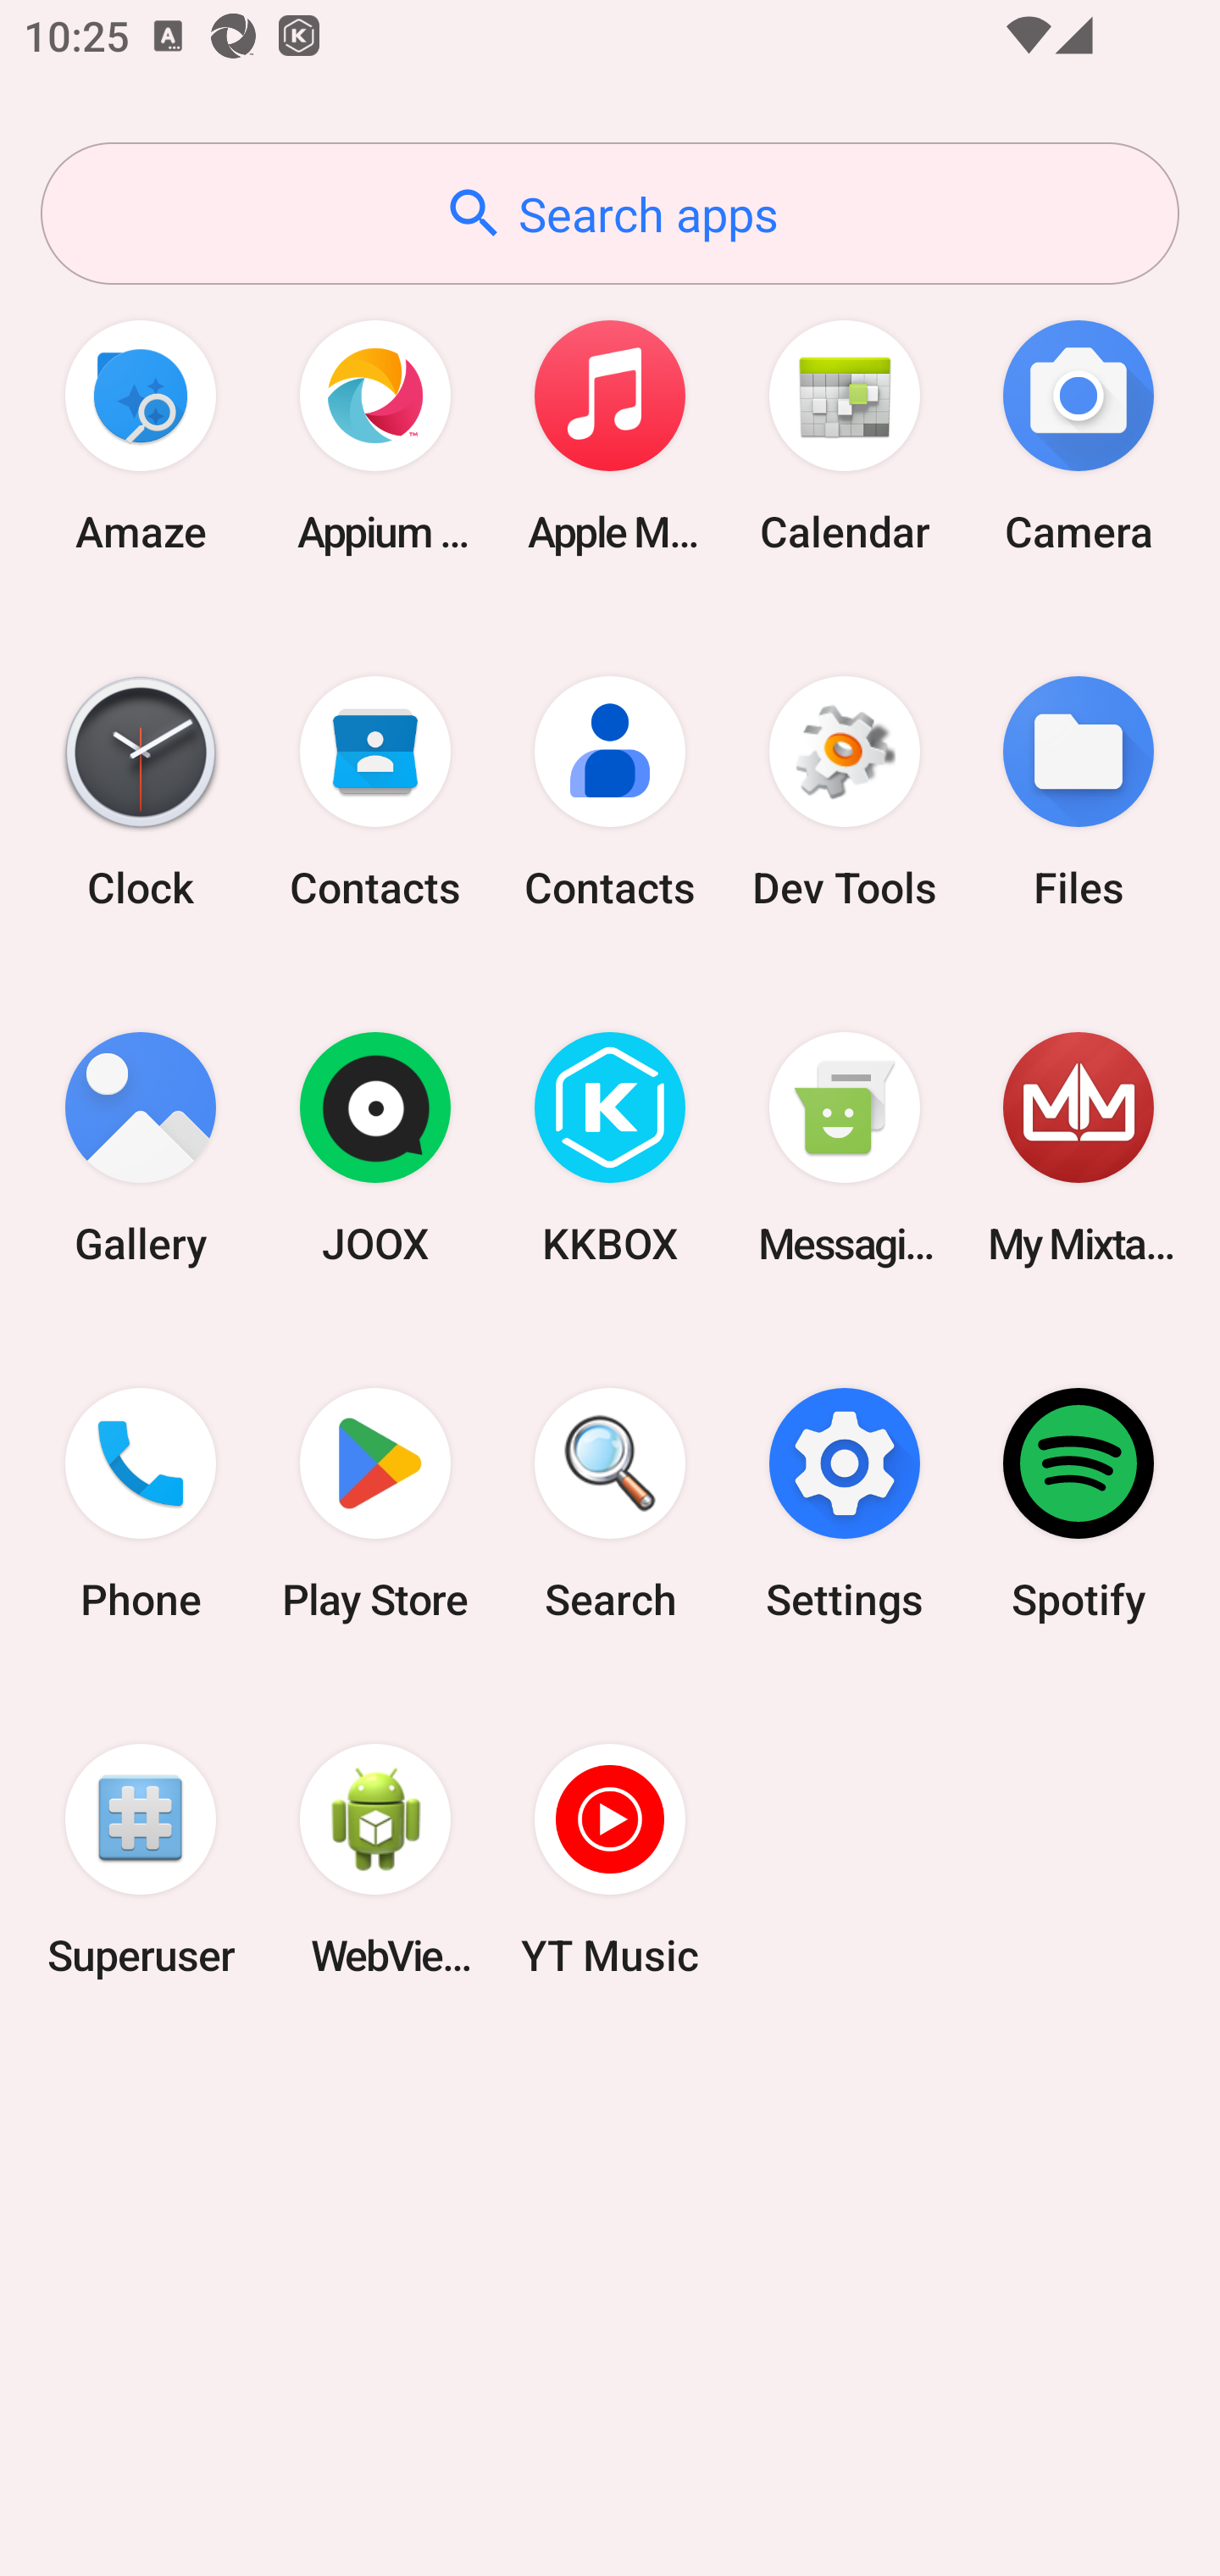  I want to click on WebView Browser Tester, so click(375, 1859).